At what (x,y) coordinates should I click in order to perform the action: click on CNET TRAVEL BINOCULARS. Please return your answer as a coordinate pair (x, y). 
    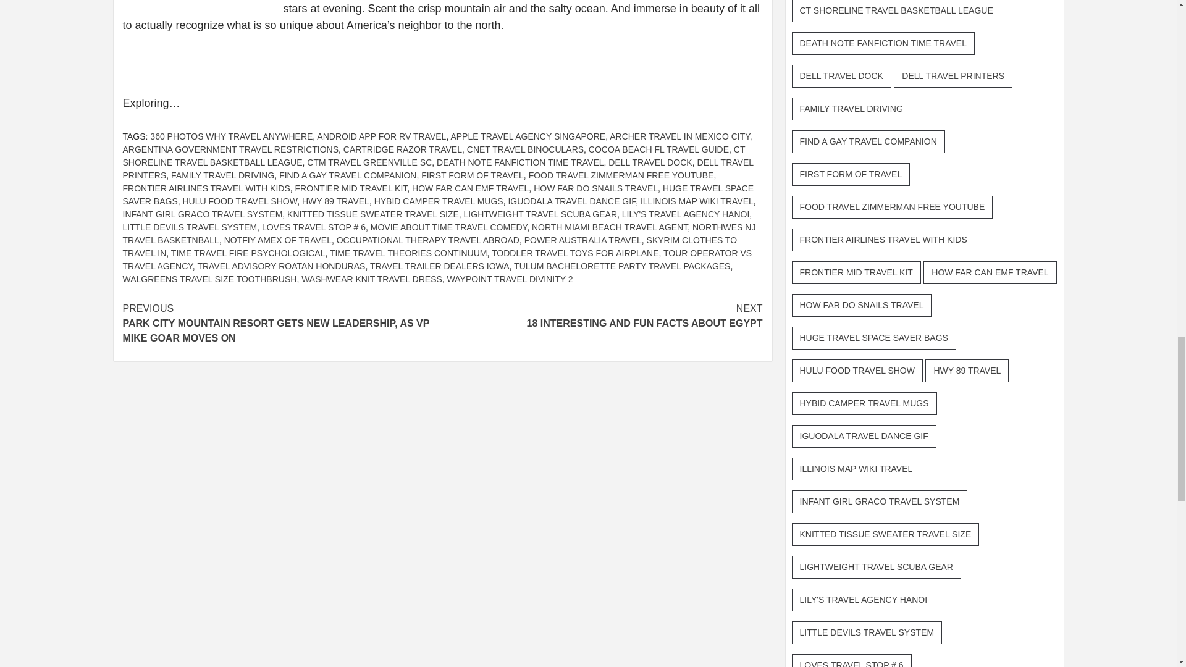
    Looking at the image, I should click on (525, 149).